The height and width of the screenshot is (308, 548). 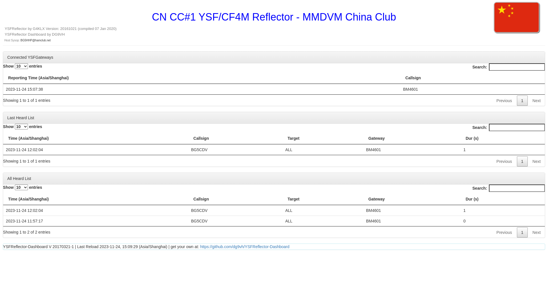 I want to click on Previous, so click(x=504, y=161).